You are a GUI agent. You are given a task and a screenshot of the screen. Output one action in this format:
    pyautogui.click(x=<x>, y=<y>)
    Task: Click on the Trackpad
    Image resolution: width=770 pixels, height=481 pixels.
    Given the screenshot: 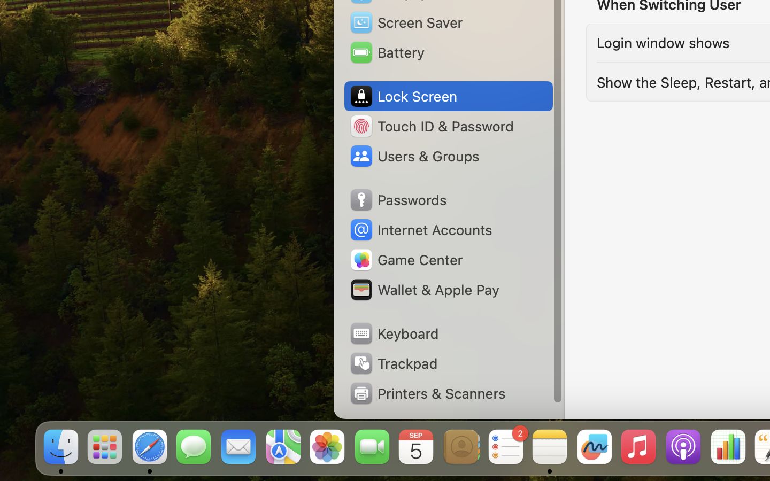 What is the action you would take?
    pyautogui.click(x=393, y=363)
    